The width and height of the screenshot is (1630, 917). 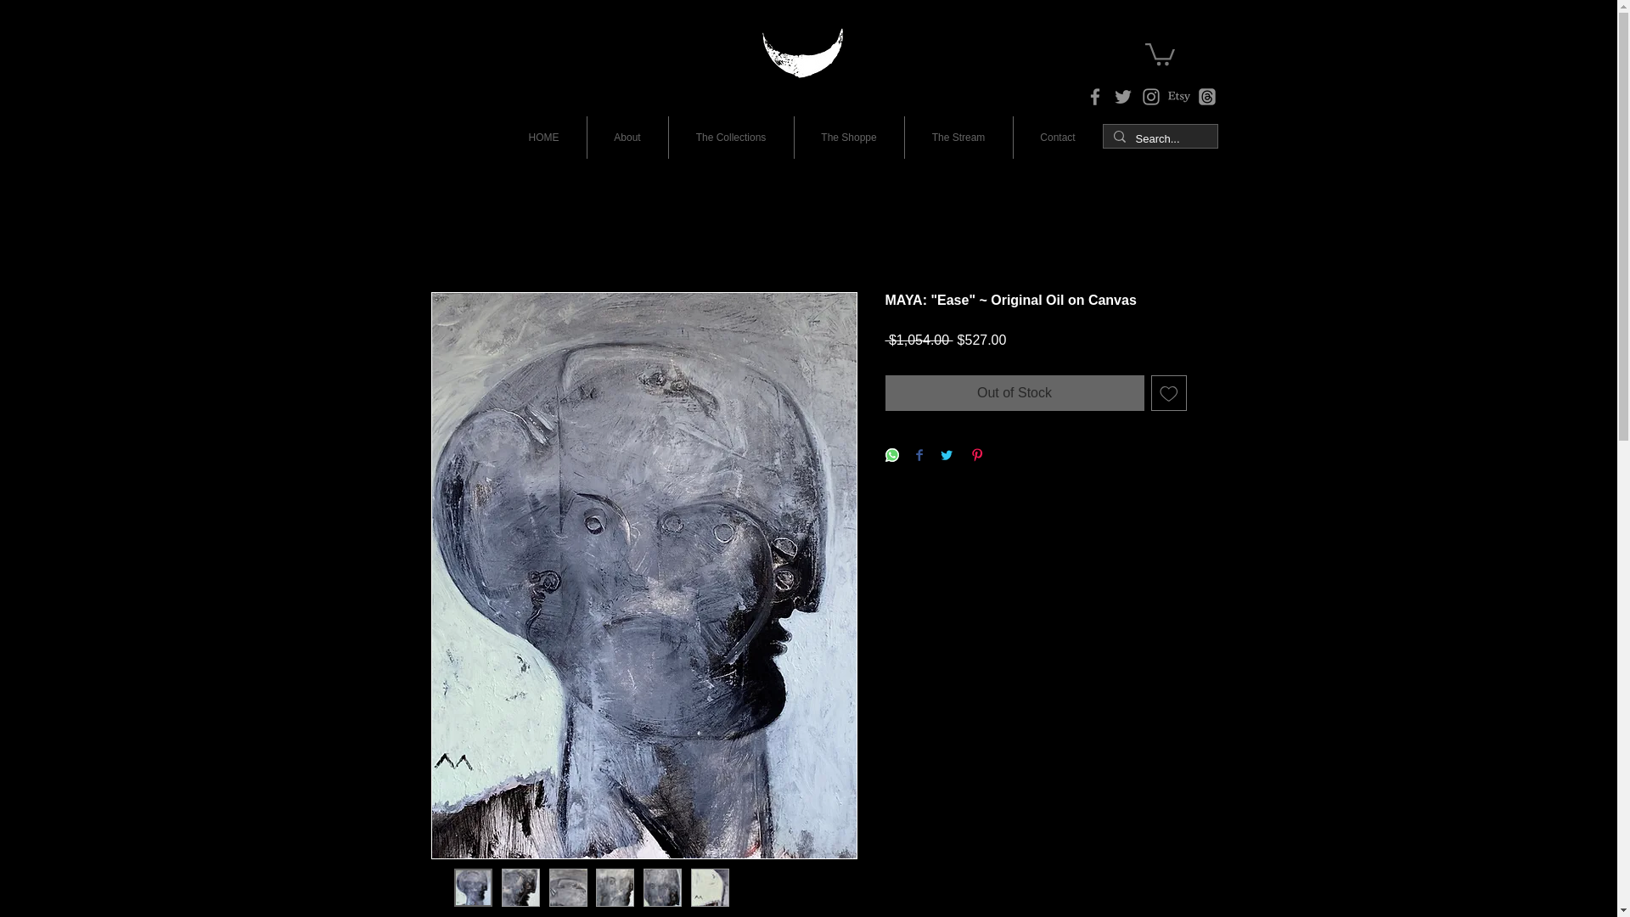 I want to click on About, so click(x=627, y=138).